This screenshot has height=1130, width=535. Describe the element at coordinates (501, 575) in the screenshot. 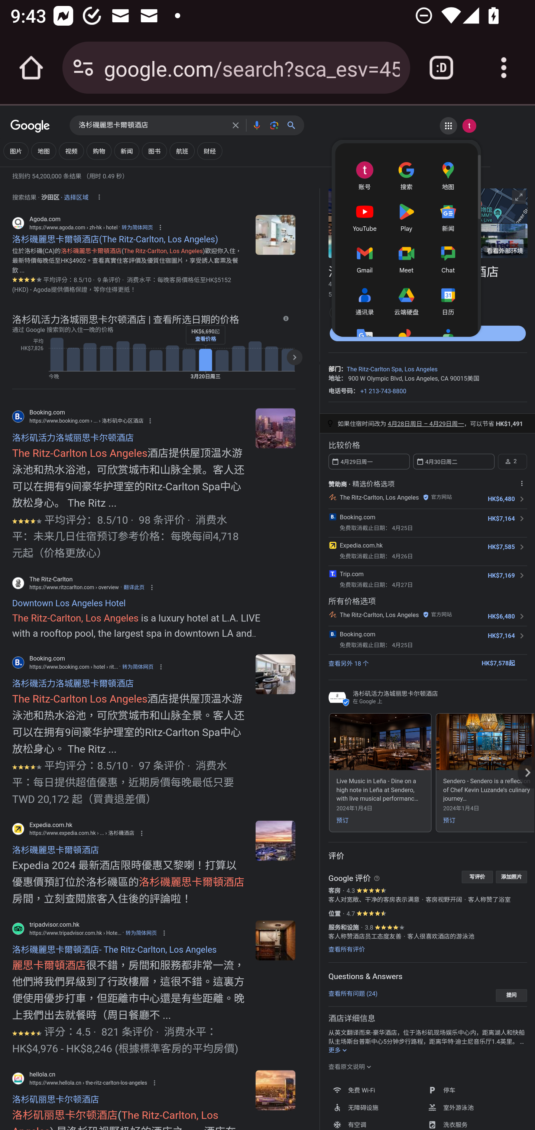

I see `HK$7,169` at that location.